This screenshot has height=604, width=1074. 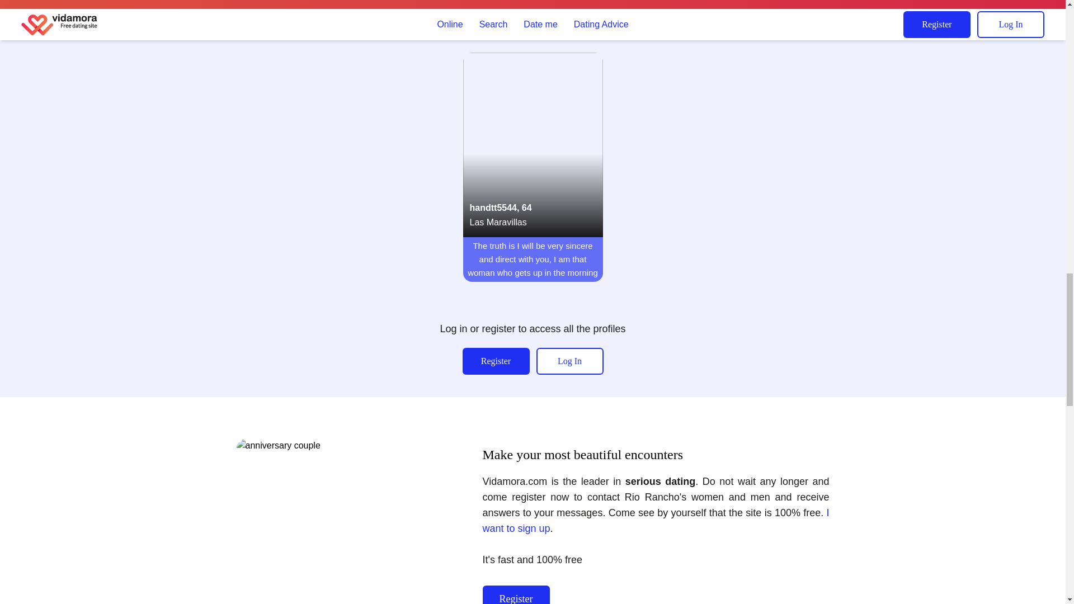 What do you see at coordinates (516, 594) in the screenshot?
I see `Register` at bounding box center [516, 594].